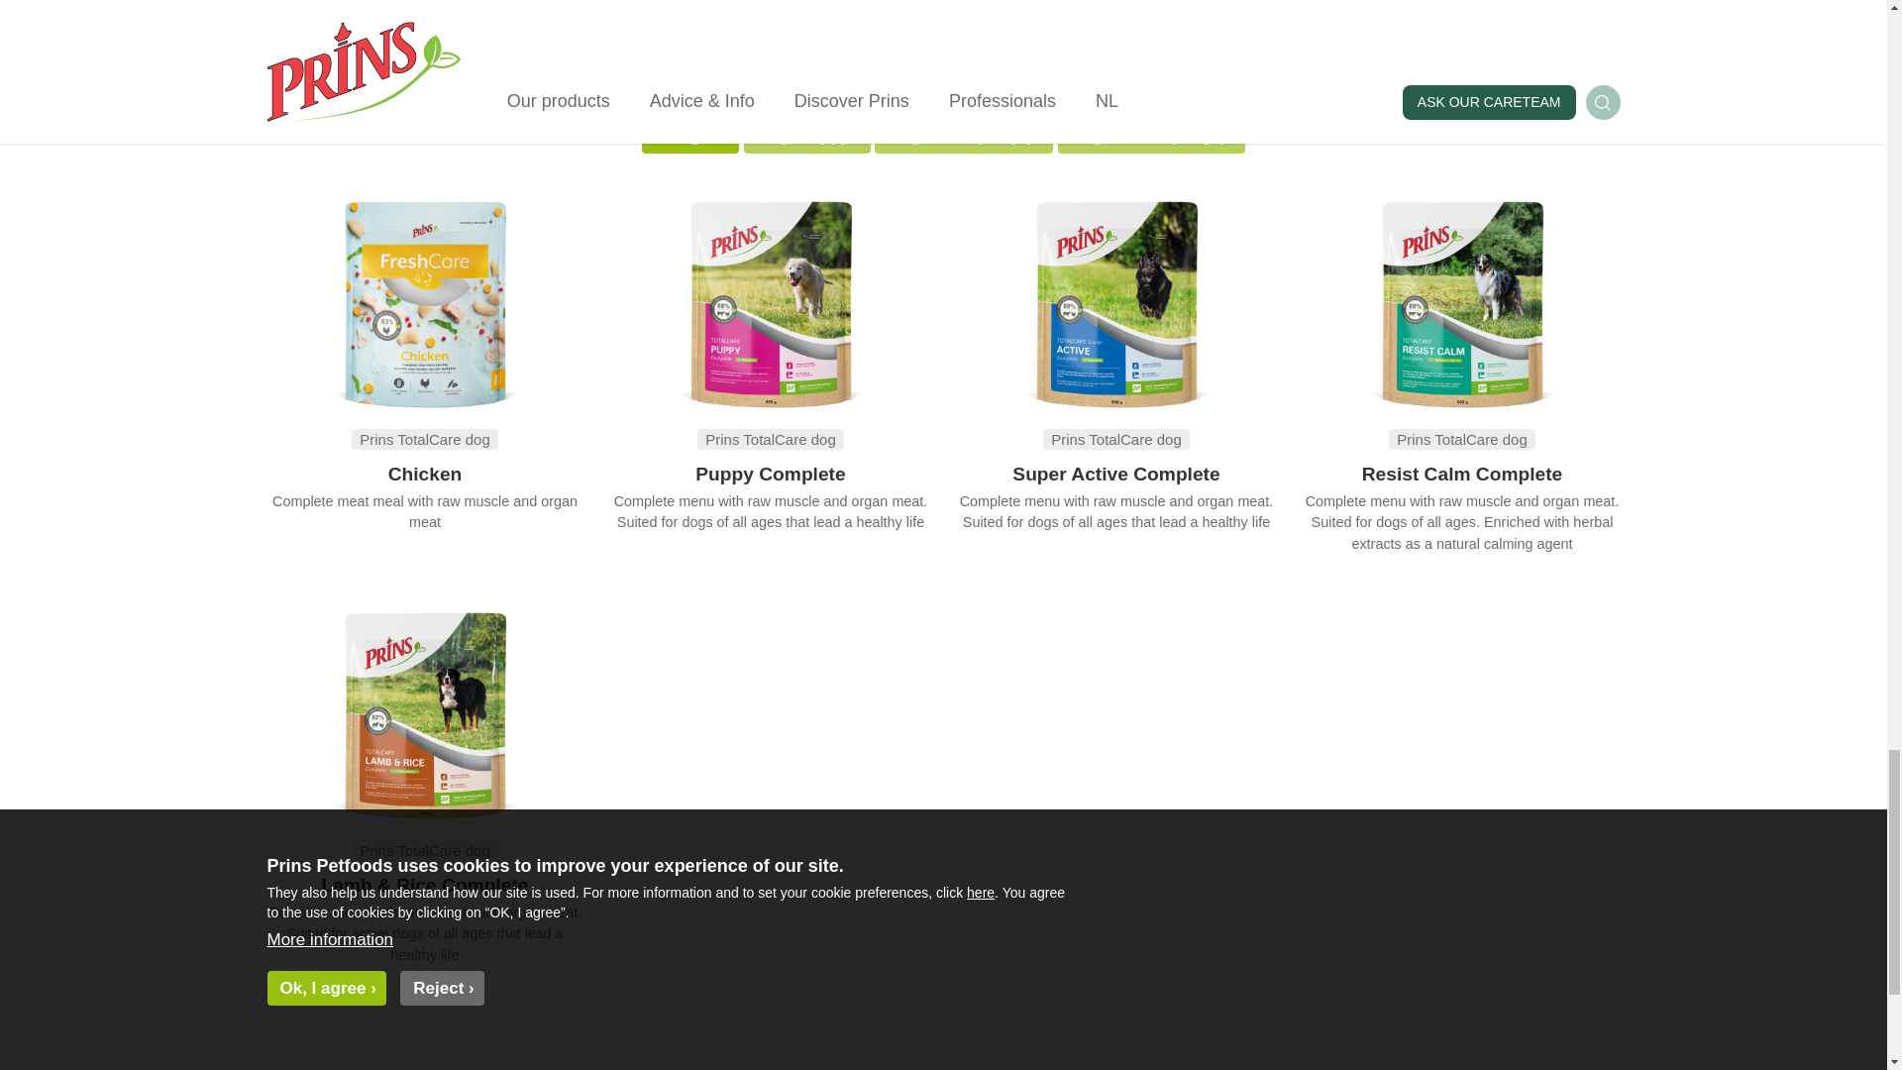 The image size is (1902, 1070). Describe the element at coordinates (770, 474) in the screenshot. I see `Puppy Complete` at that location.